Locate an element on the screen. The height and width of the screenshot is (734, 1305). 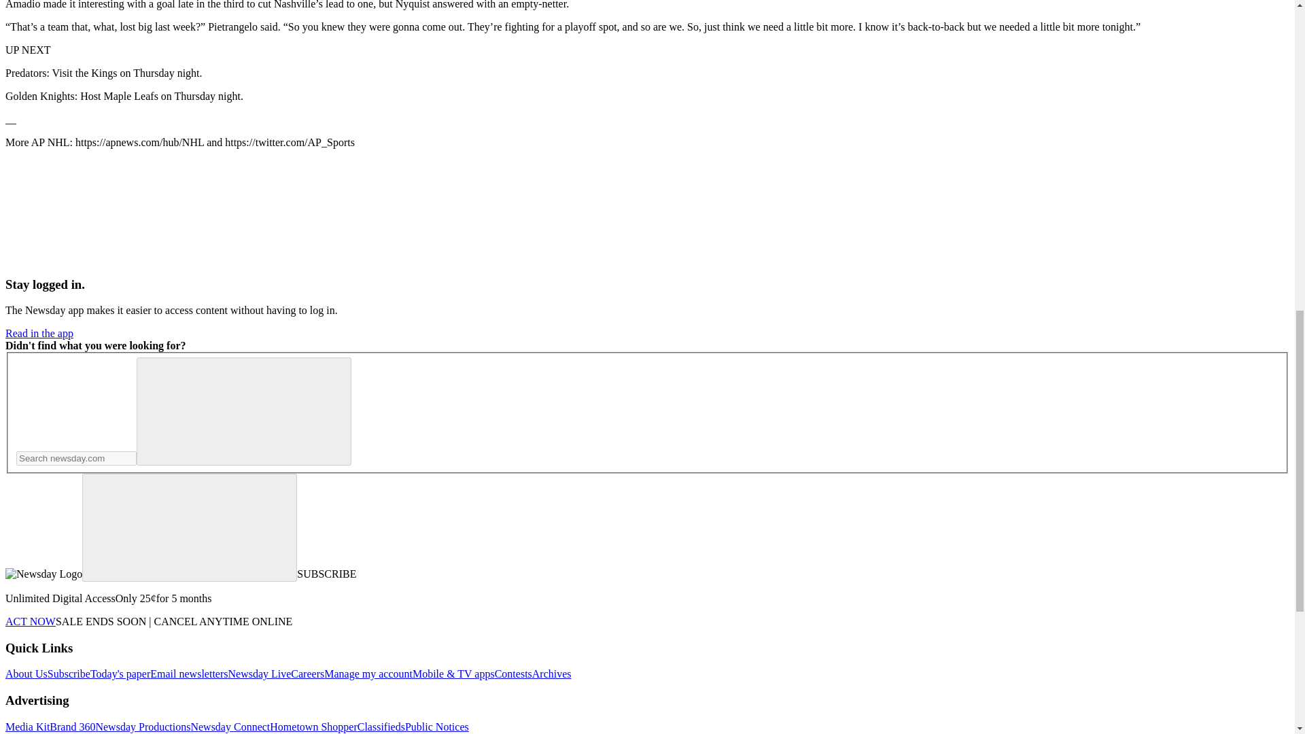
Today's paper is located at coordinates (120, 674).